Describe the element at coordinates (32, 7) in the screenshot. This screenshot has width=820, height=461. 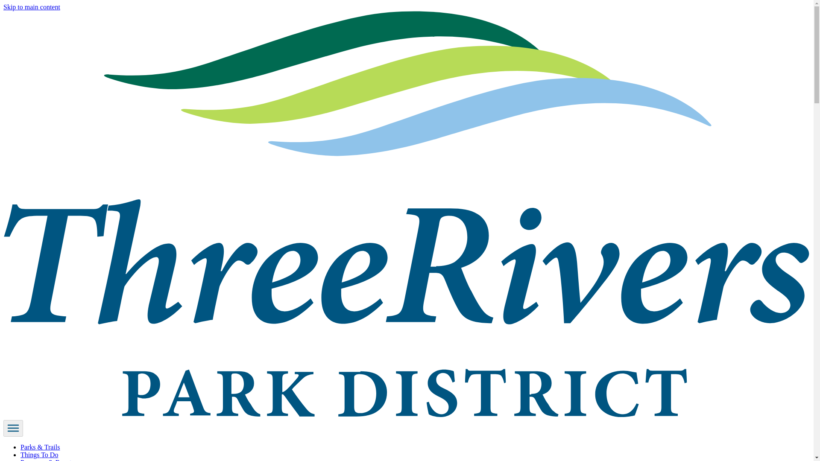
I see `Skip to main content` at that location.